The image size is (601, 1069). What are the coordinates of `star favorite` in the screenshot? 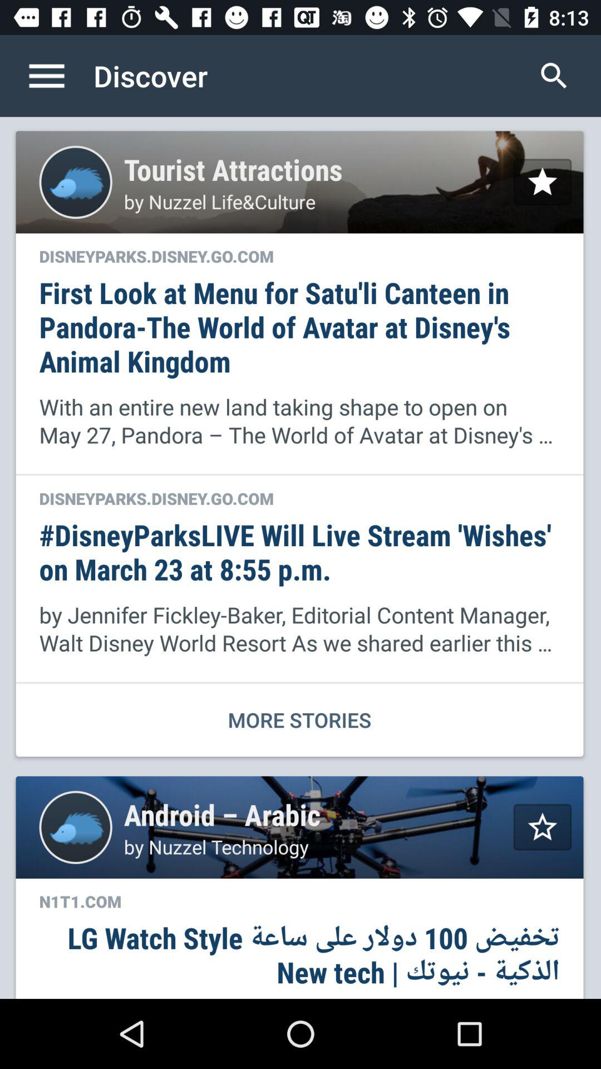 It's located at (542, 827).